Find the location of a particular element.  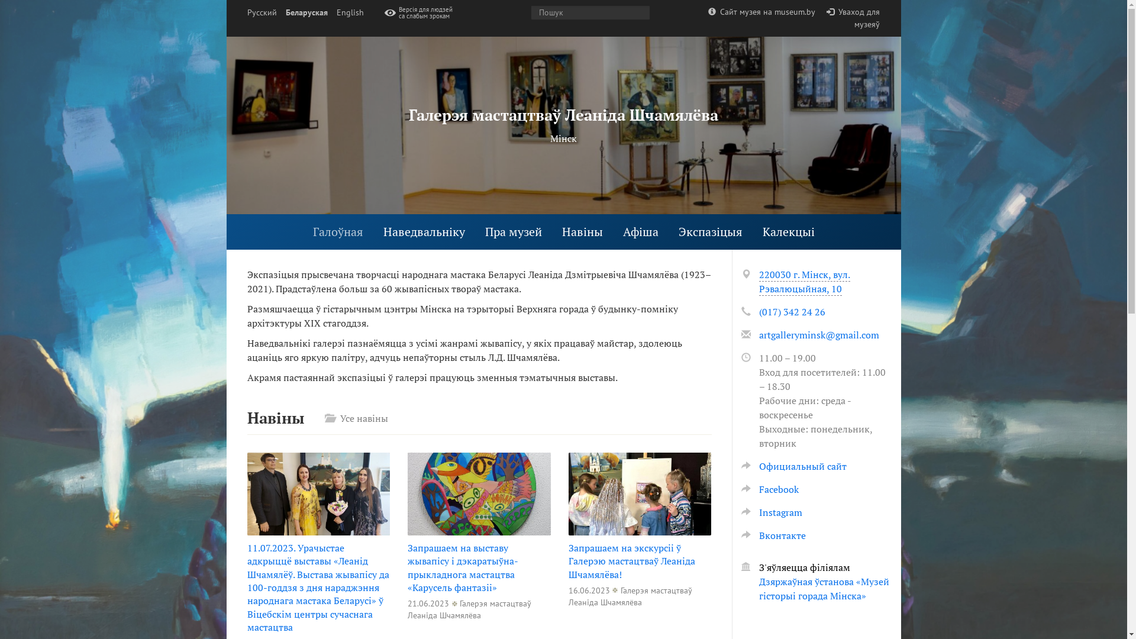

English is located at coordinates (350, 13).